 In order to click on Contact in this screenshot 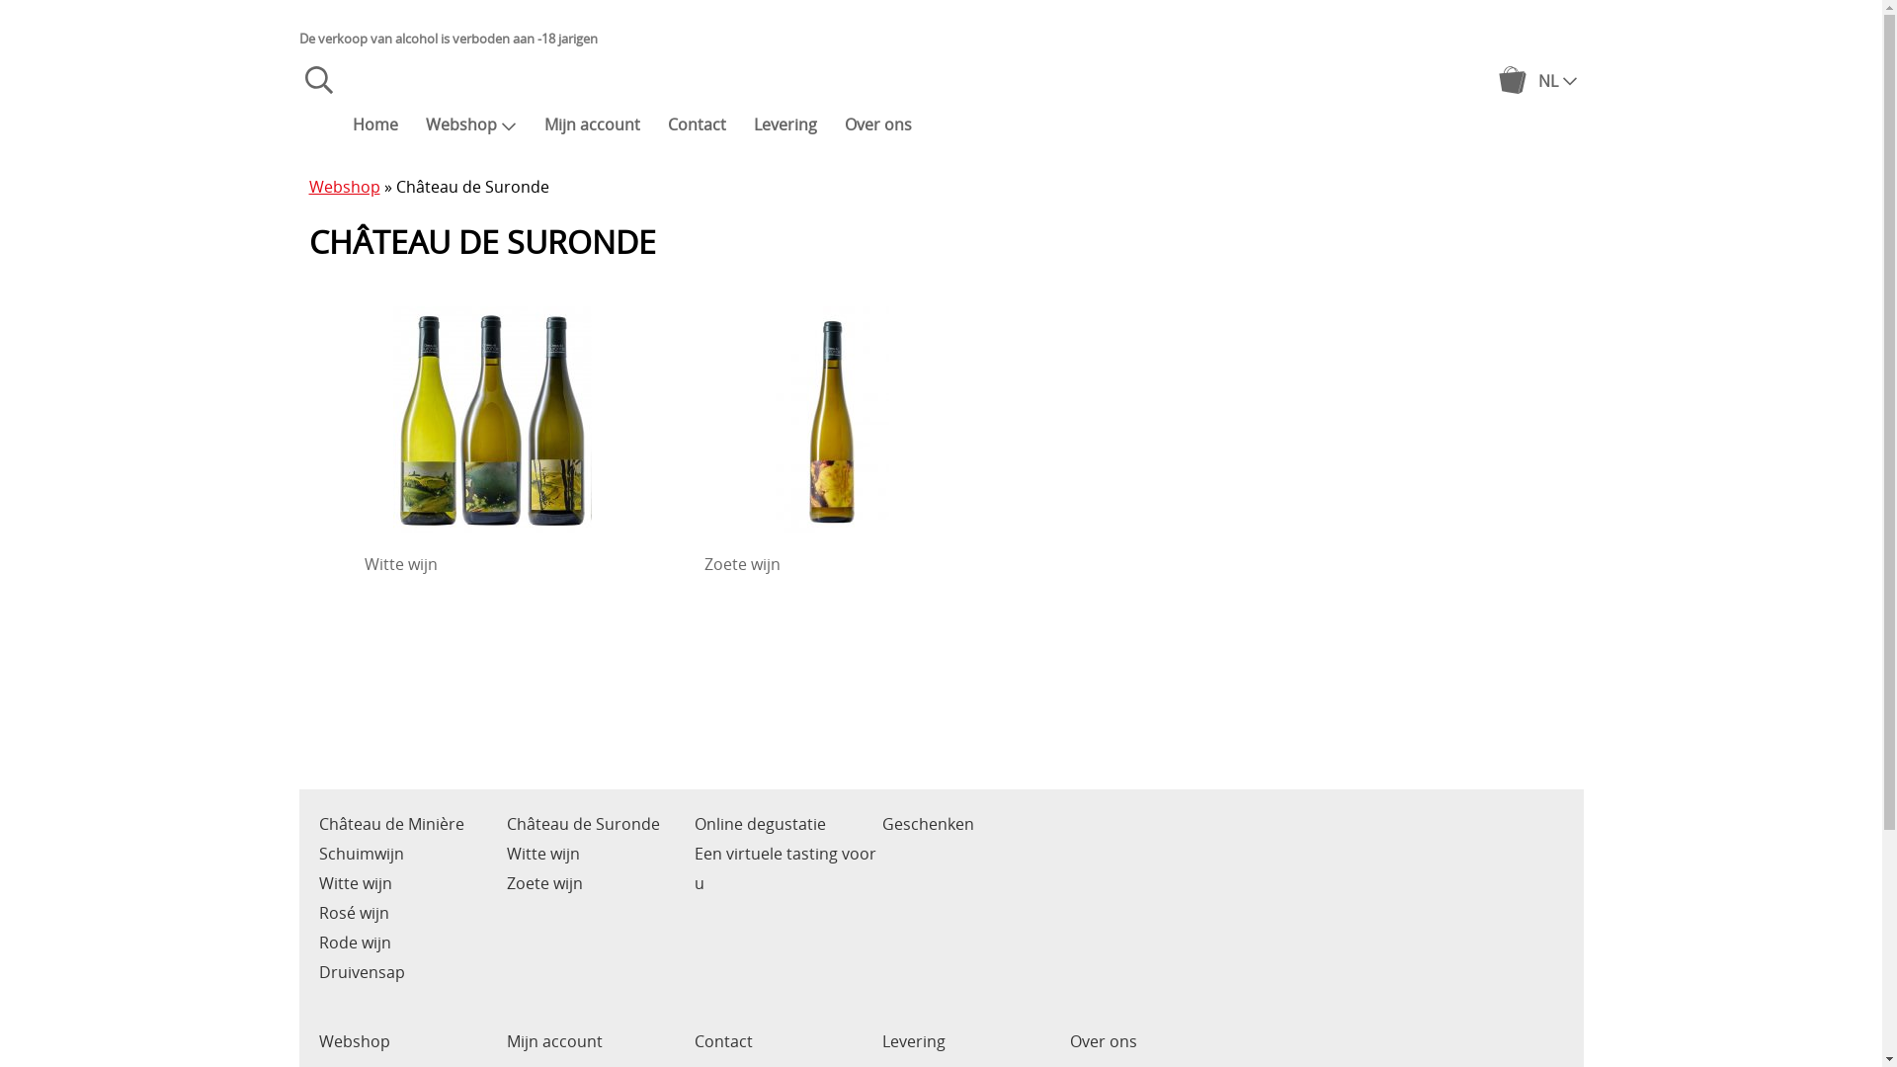, I will do `click(698, 124)`.